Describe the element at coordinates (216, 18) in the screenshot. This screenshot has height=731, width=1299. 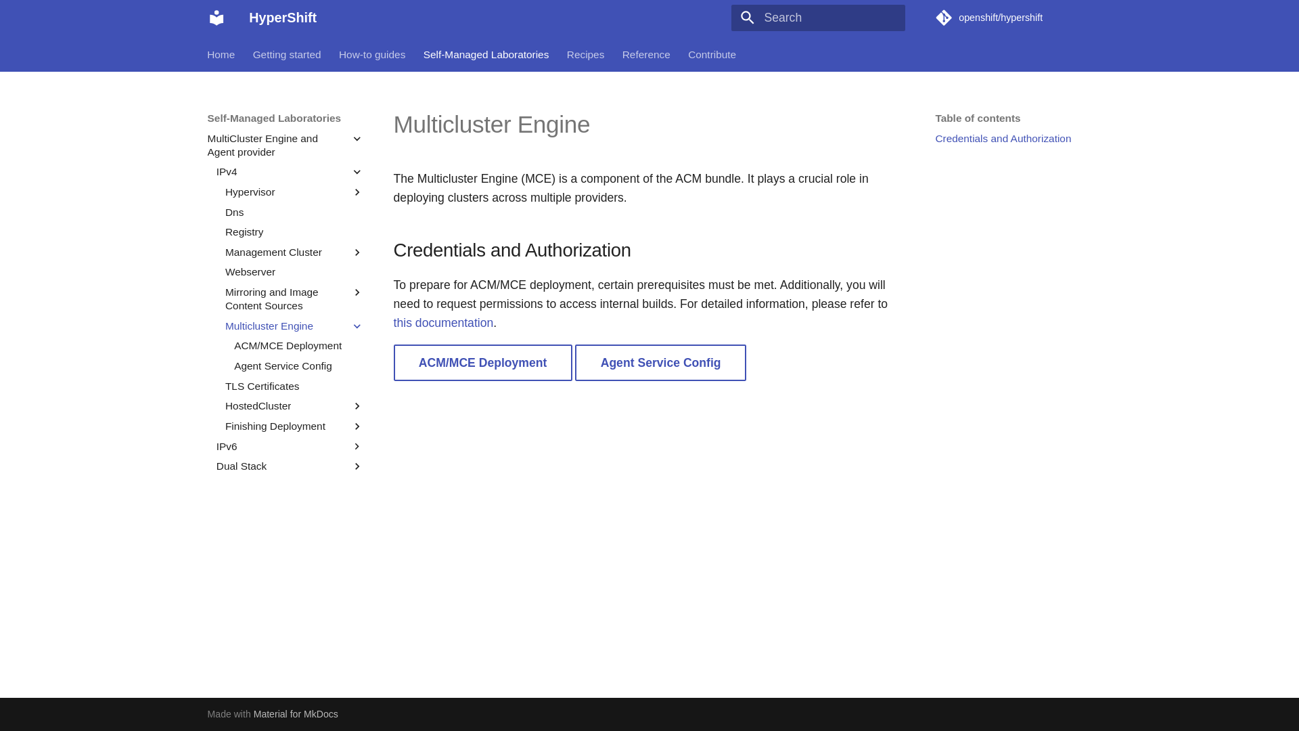
I see `HyperShift` at that location.